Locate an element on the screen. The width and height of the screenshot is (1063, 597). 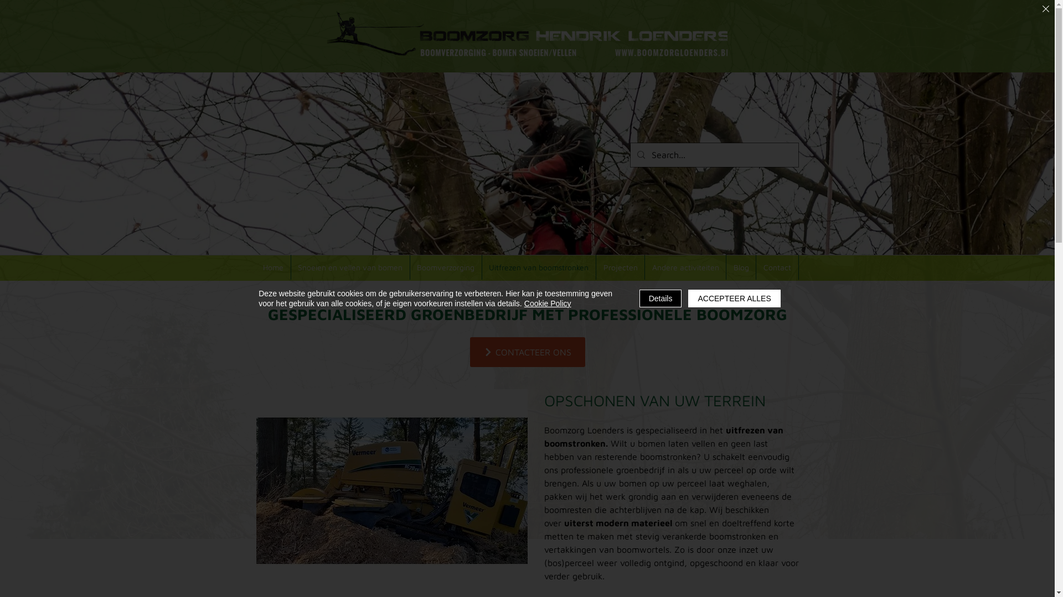
Boomverzorging is located at coordinates (446, 268).